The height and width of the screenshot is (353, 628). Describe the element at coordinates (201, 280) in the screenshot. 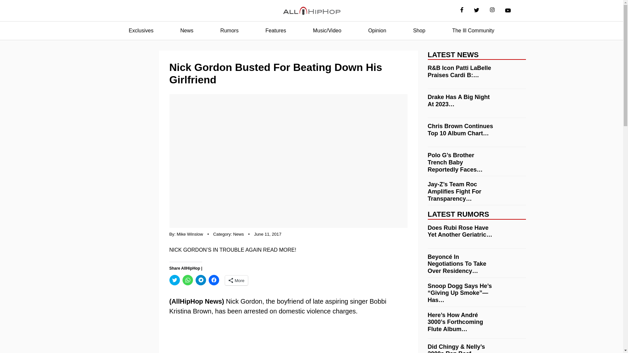

I see `Click to share on Telegram` at that location.